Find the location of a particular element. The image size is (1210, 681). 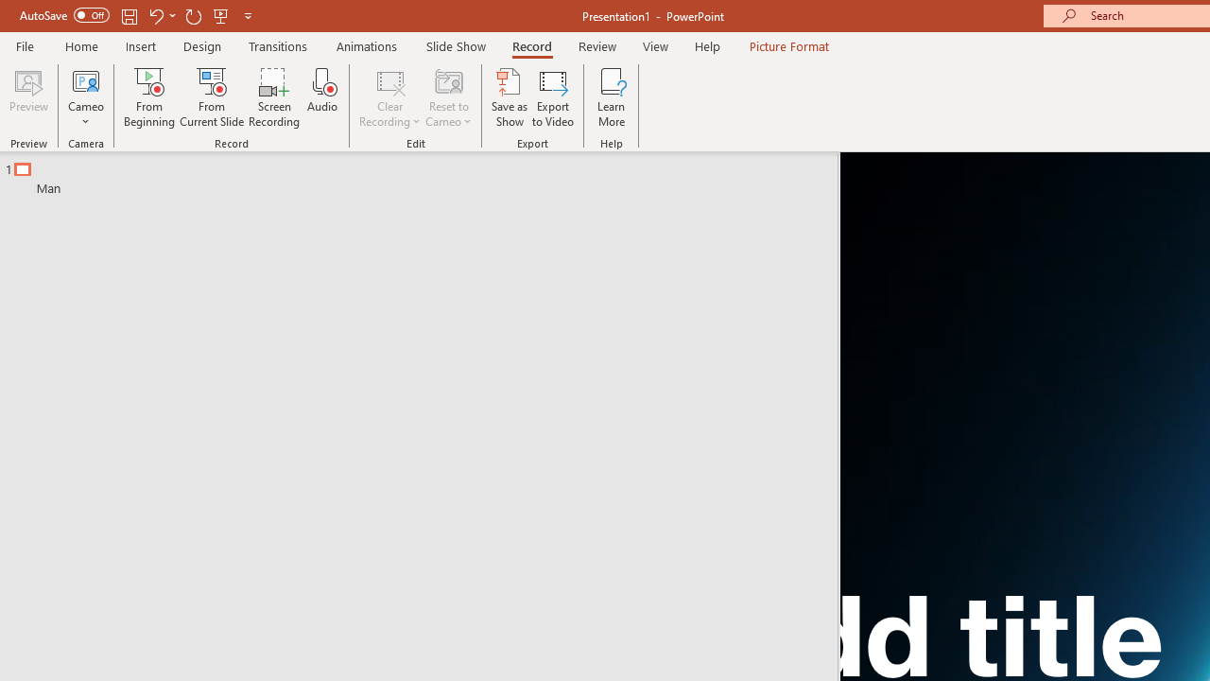

From Current Slide... is located at coordinates (212, 96).